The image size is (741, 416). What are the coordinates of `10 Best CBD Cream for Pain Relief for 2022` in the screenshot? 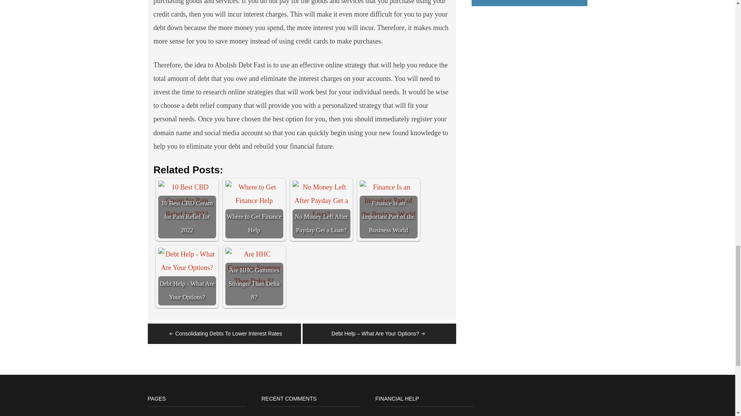 It's located at (187, 209).